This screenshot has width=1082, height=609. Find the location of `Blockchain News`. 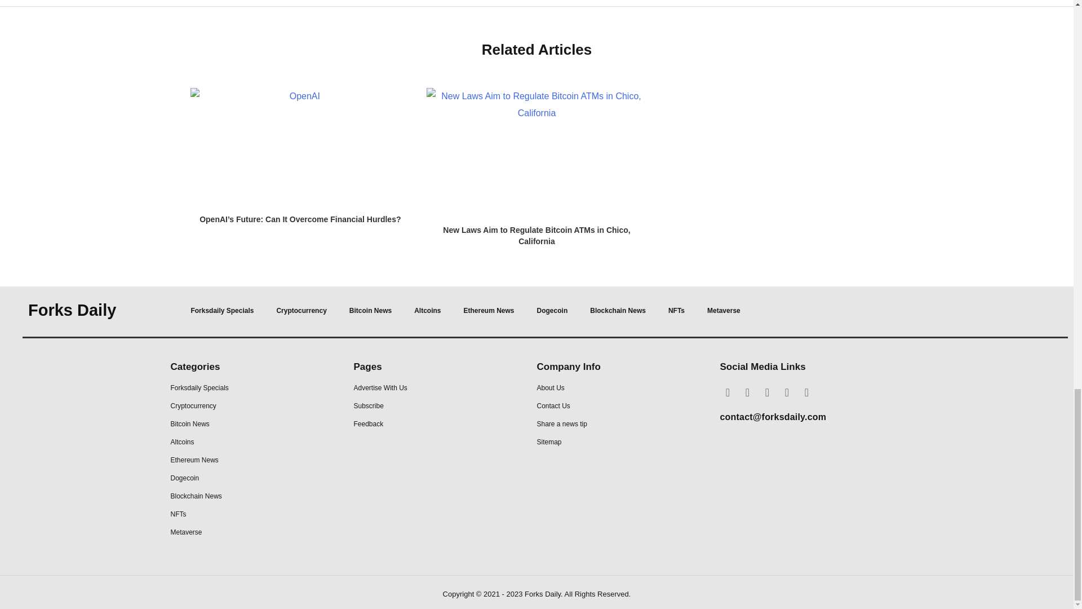

Blockchain News is located at coordinates (618, 310).